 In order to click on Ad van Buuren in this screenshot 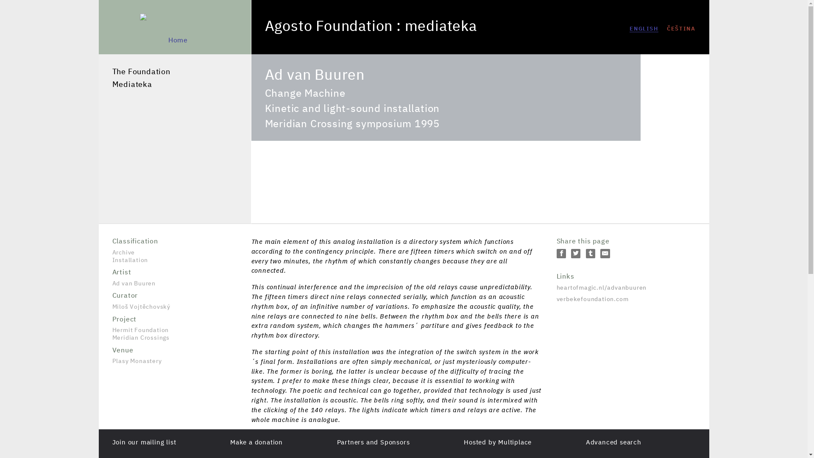, I will do `click(175, 276)`.